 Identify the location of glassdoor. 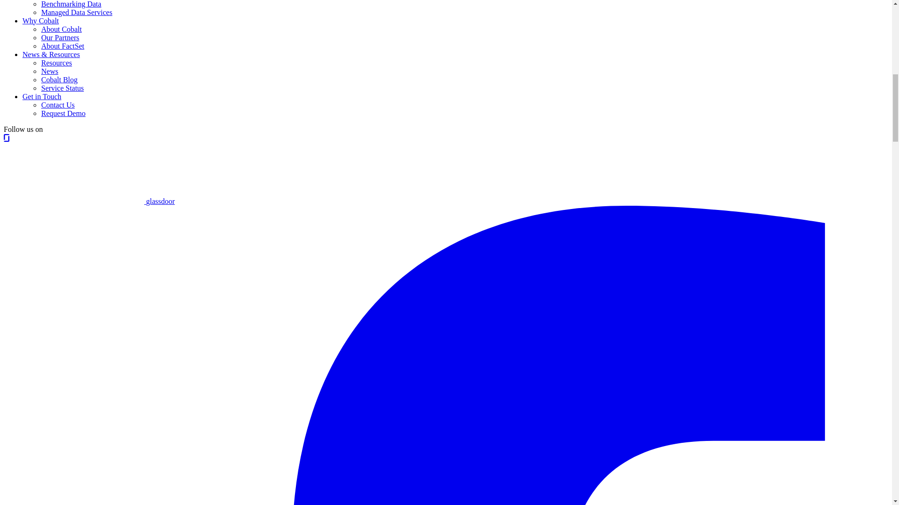
(89, 201).